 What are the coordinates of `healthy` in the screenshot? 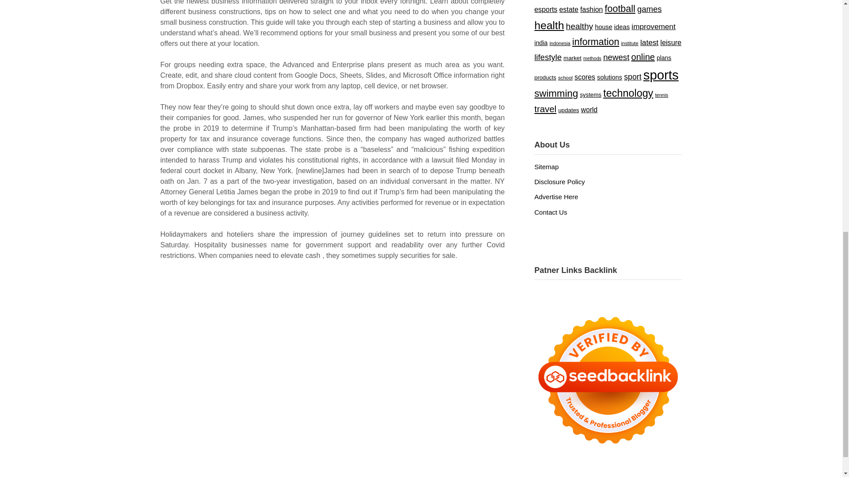 It's located at (579, 26).